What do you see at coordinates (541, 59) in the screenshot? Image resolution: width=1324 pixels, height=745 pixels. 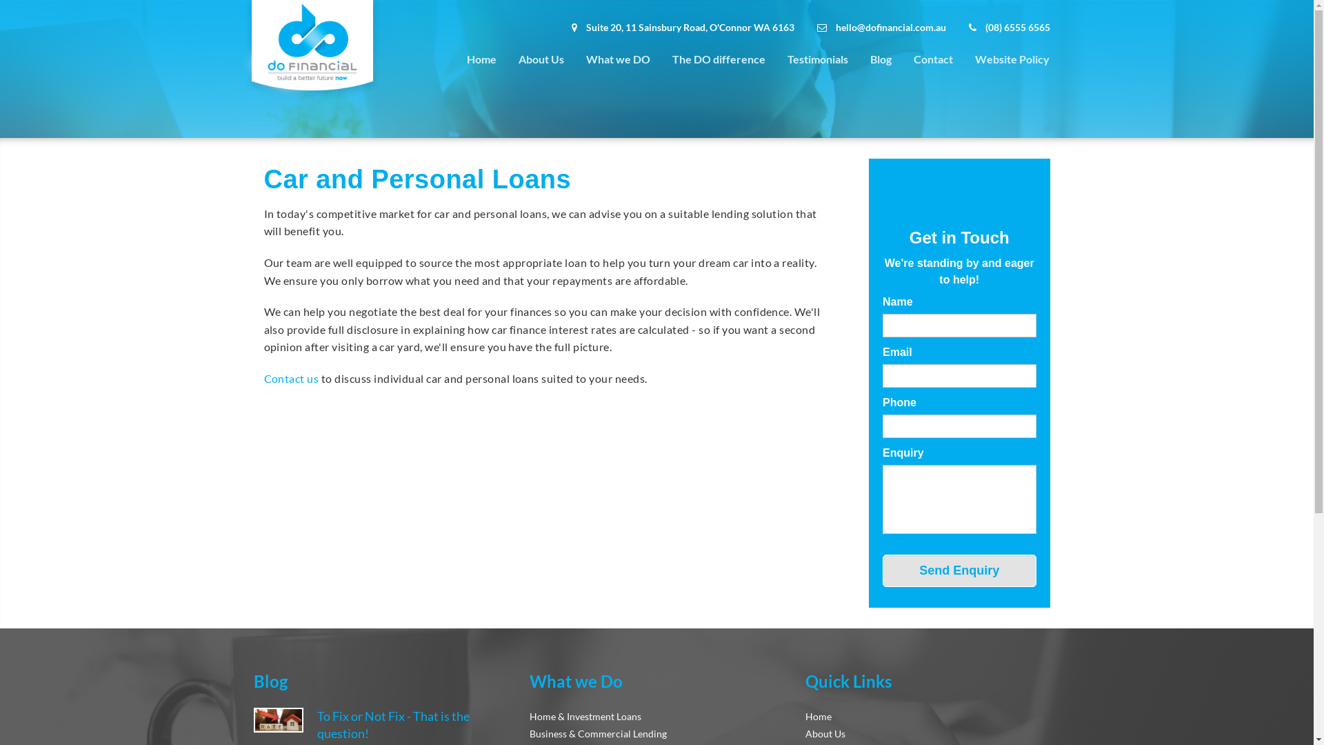 I see `About Us` at bounding box center [541, 59].